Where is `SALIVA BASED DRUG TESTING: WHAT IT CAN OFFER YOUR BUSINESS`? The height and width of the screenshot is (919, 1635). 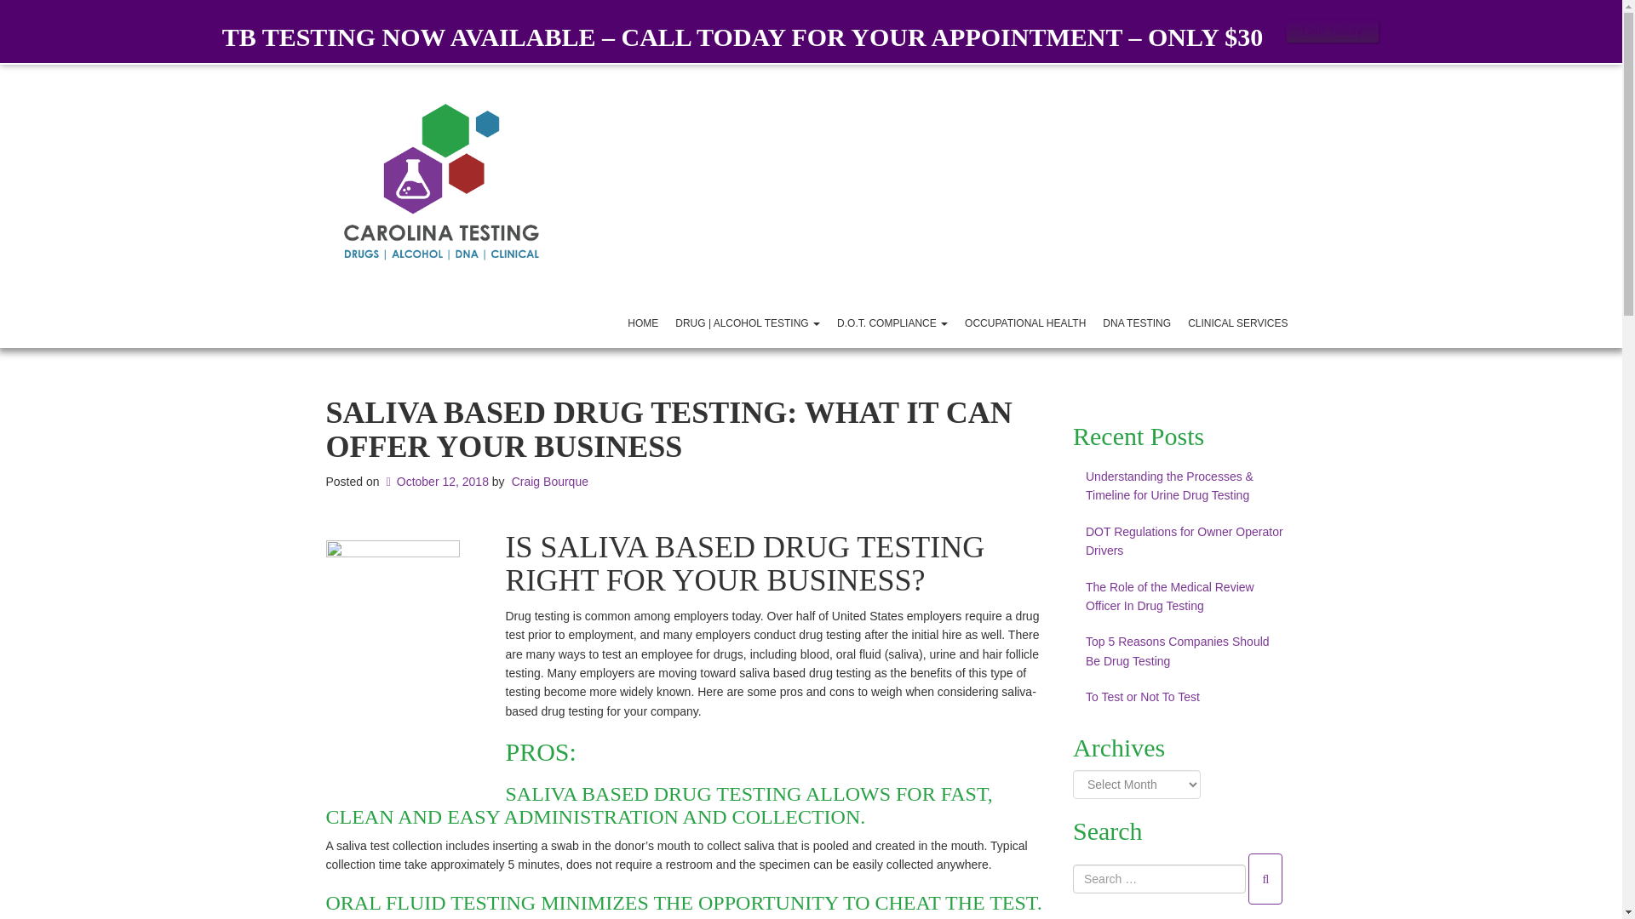 SALIVA BASED DRUG TESTING: WHAT IT CAN OFFER YOUR BUSINESS is located at coordinates (668, 445).